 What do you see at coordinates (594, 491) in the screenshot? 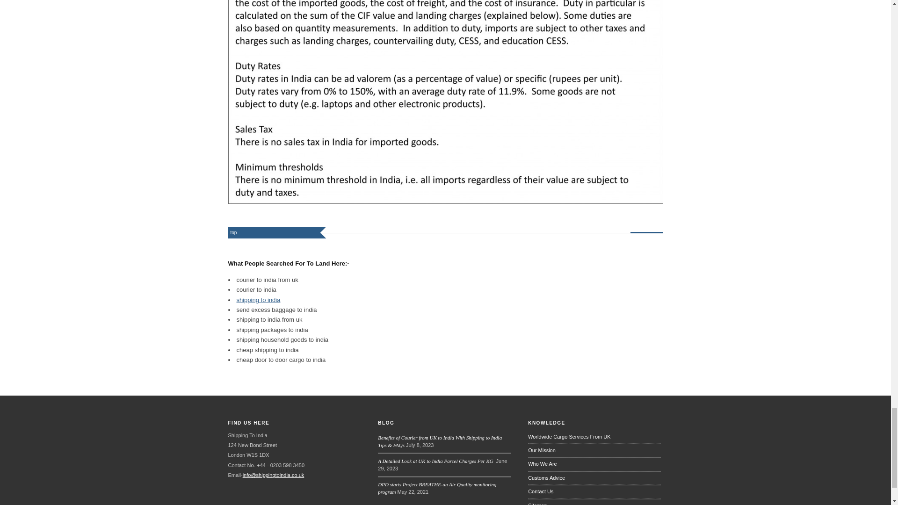
I see `Contact Us` at bounding box center [594, 491].